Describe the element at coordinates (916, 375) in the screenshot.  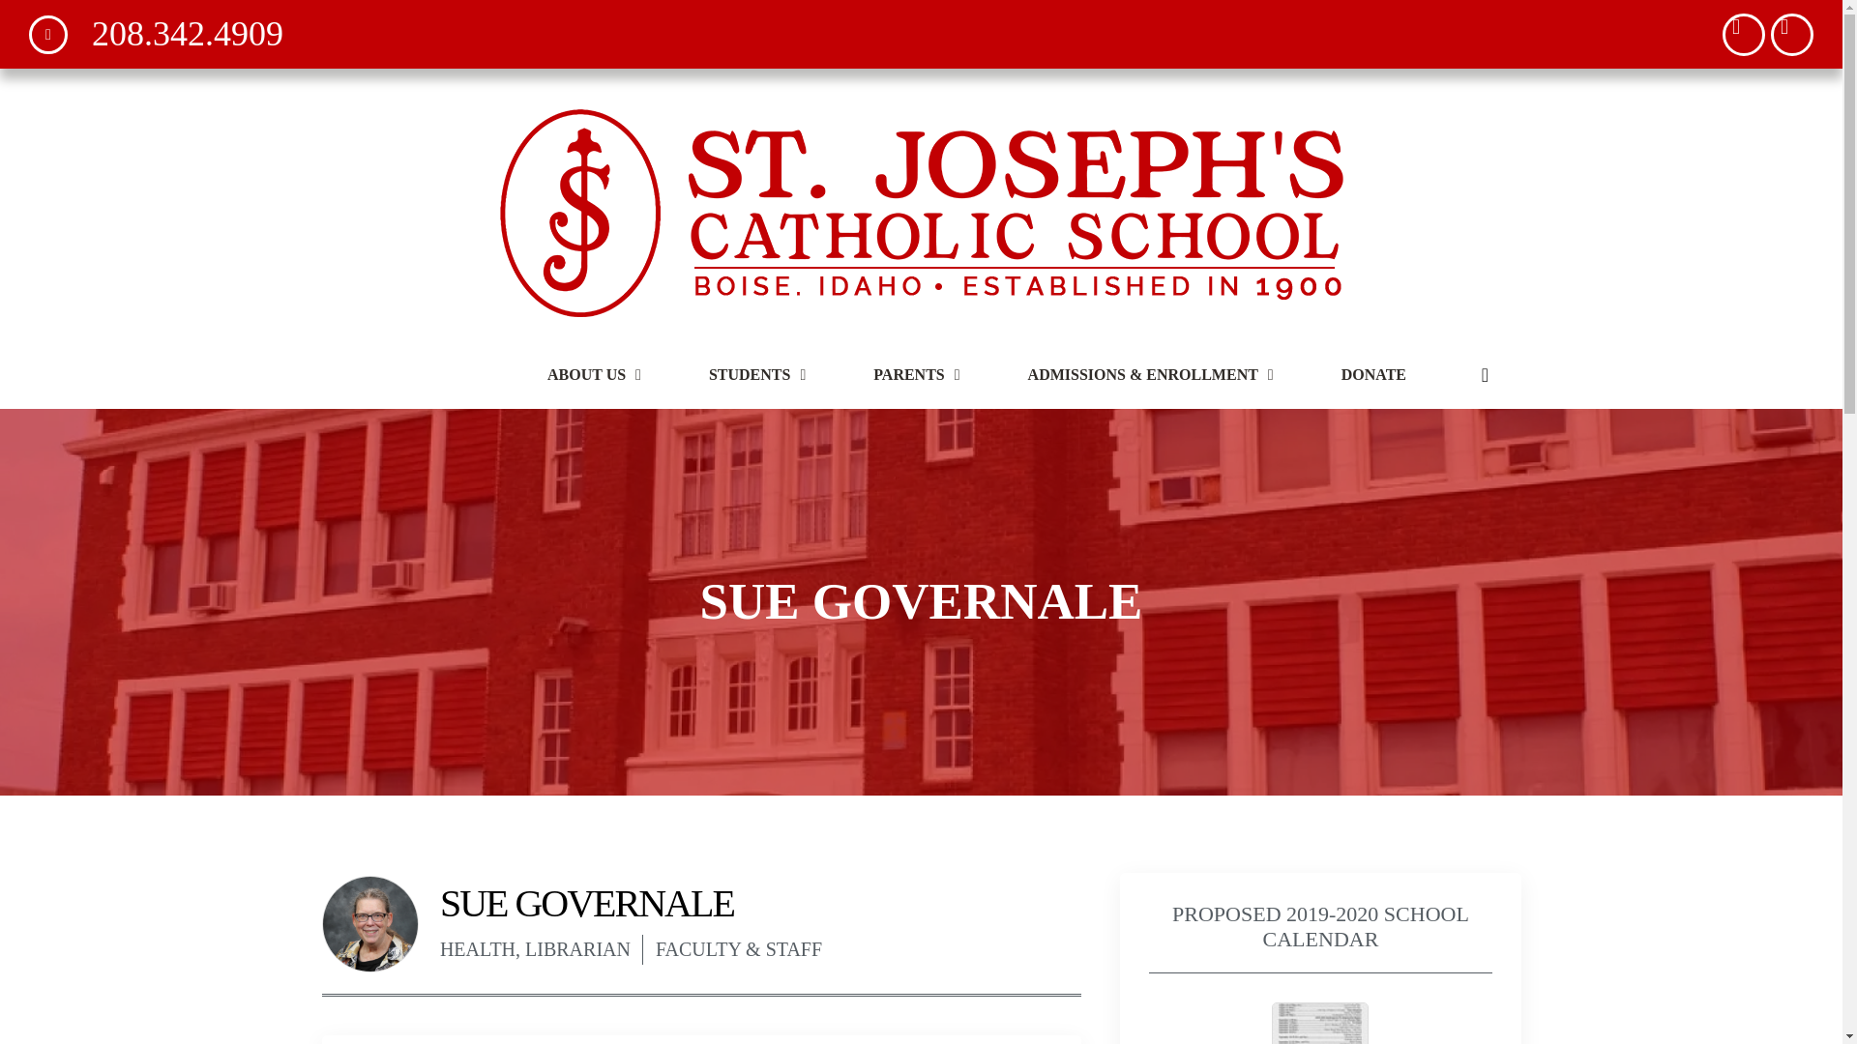
I see `PARENTS` at that location.